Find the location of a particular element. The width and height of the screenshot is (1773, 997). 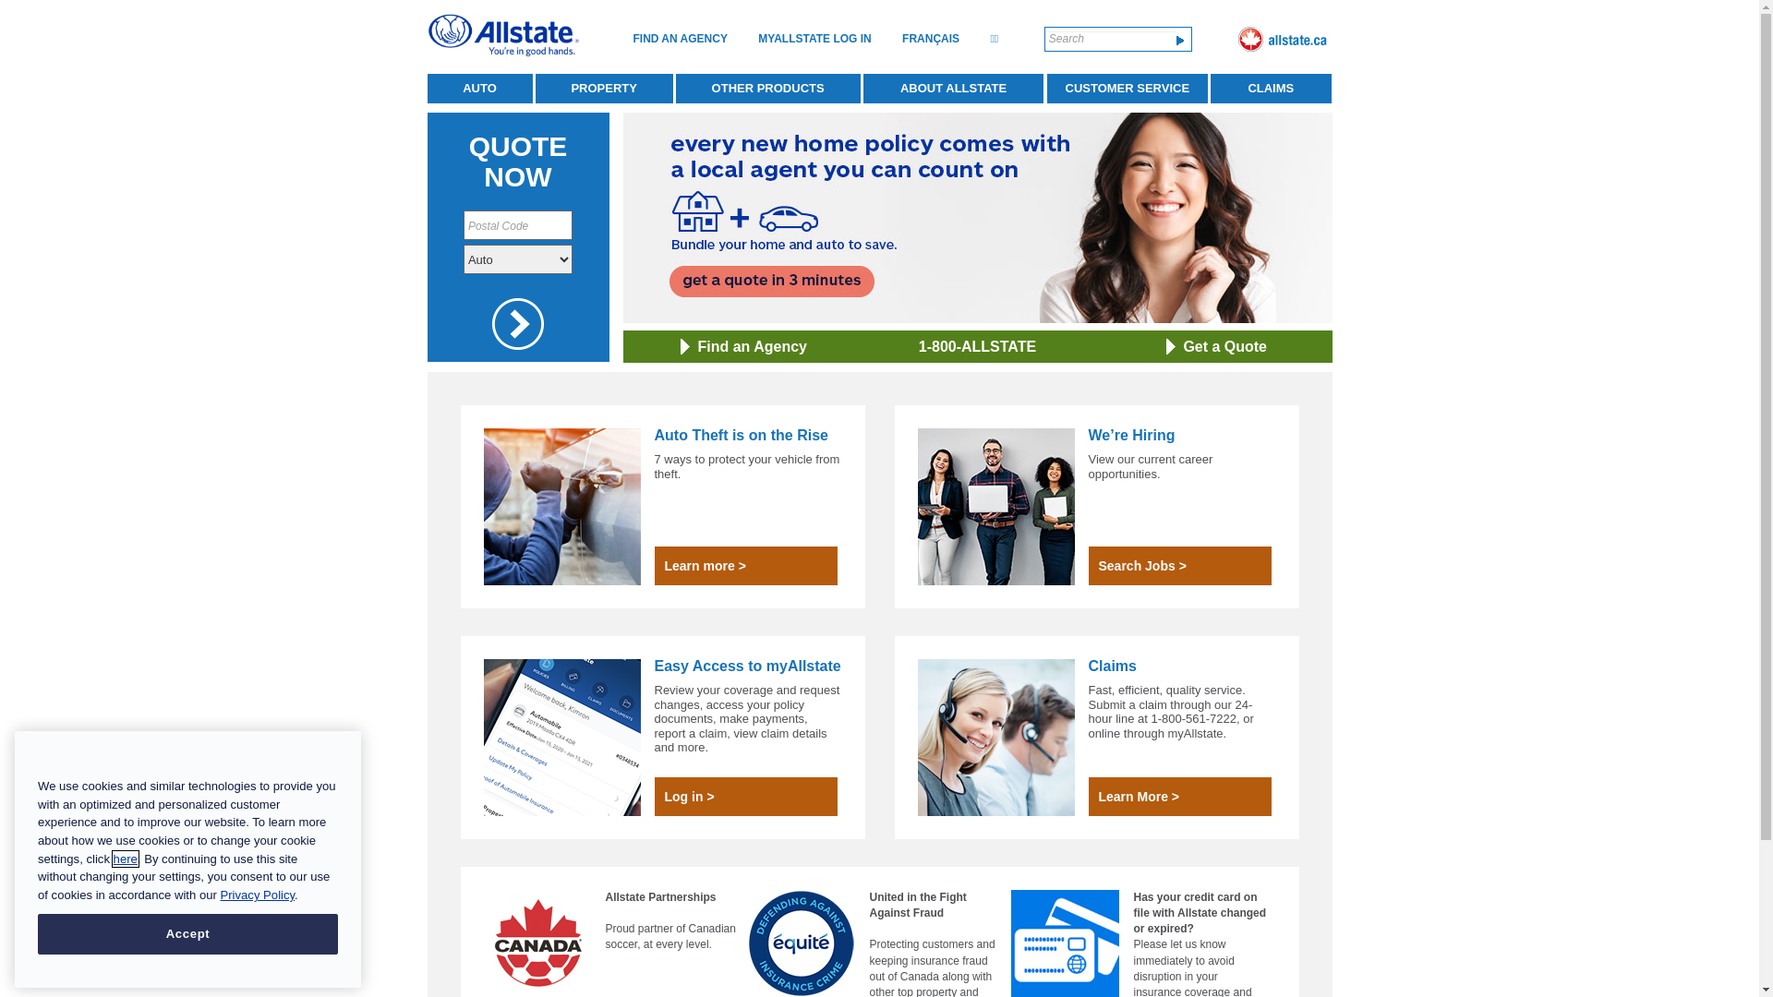

CLAIMS is located at coordinates (1271, 89).